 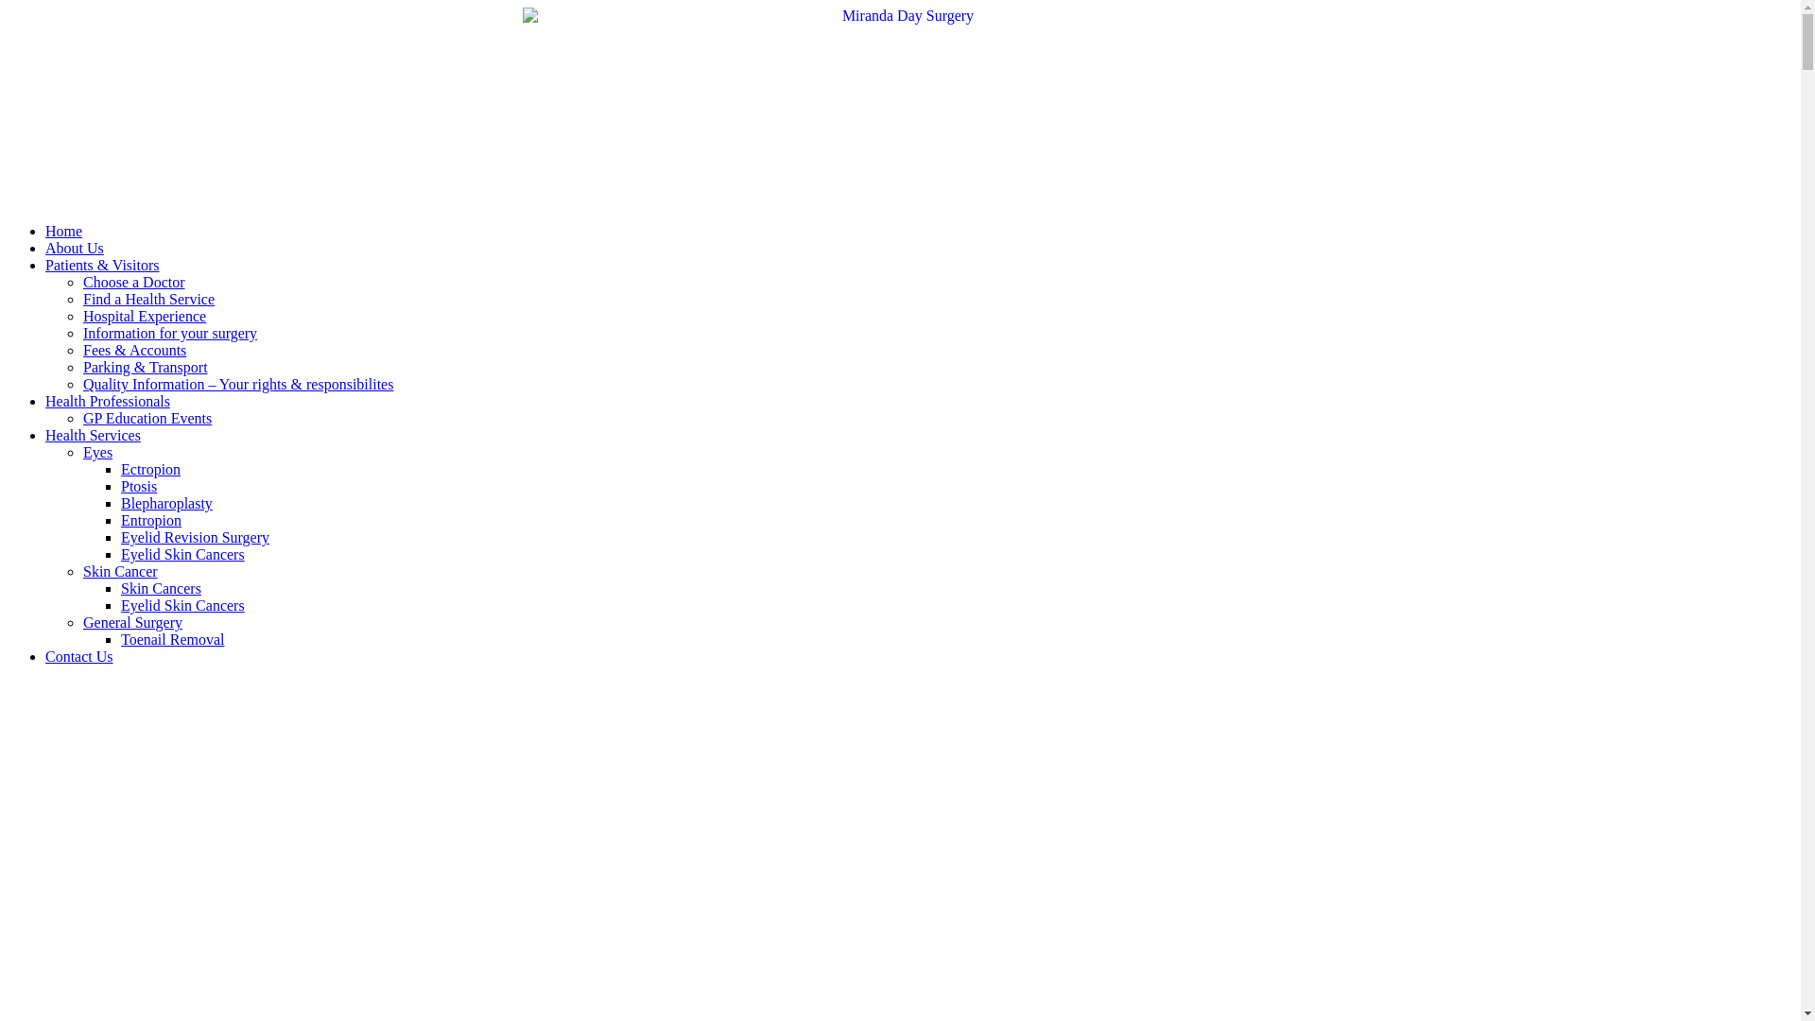 What do you see at coordinates (93, 435) in the screenshot?
I see `Health Services` at bounding box center [93, 435].